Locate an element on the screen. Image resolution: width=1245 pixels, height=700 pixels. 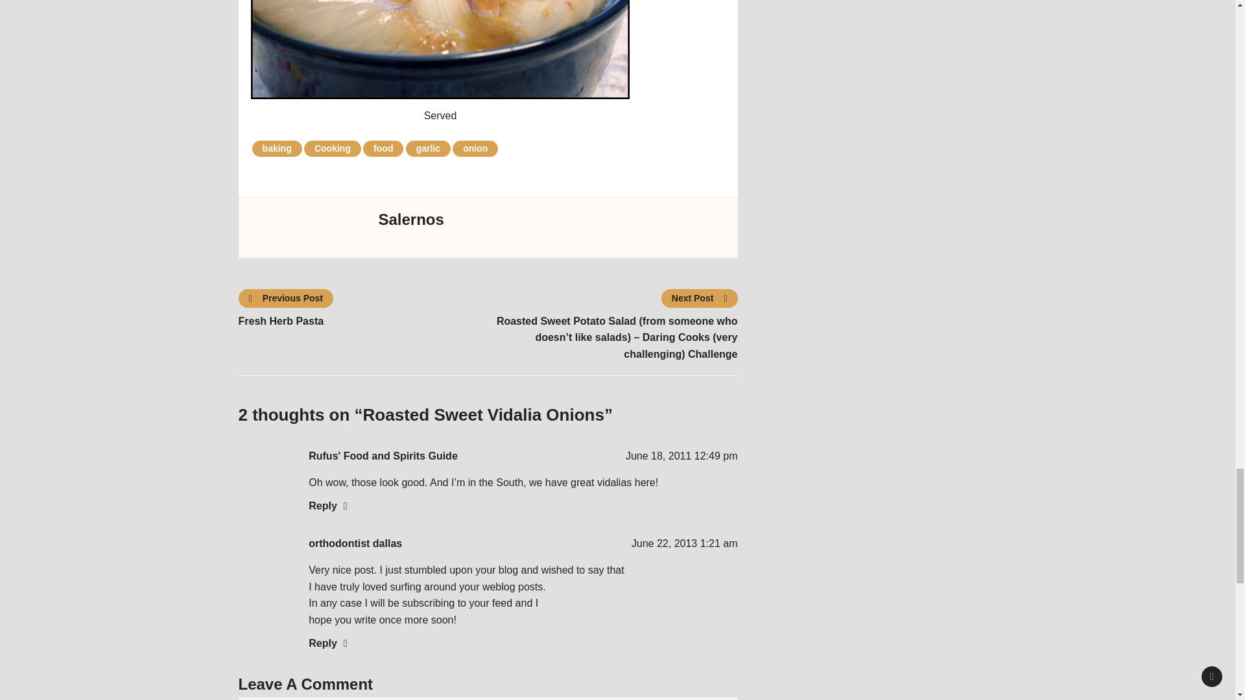
food is located at coordinates (383, 149).